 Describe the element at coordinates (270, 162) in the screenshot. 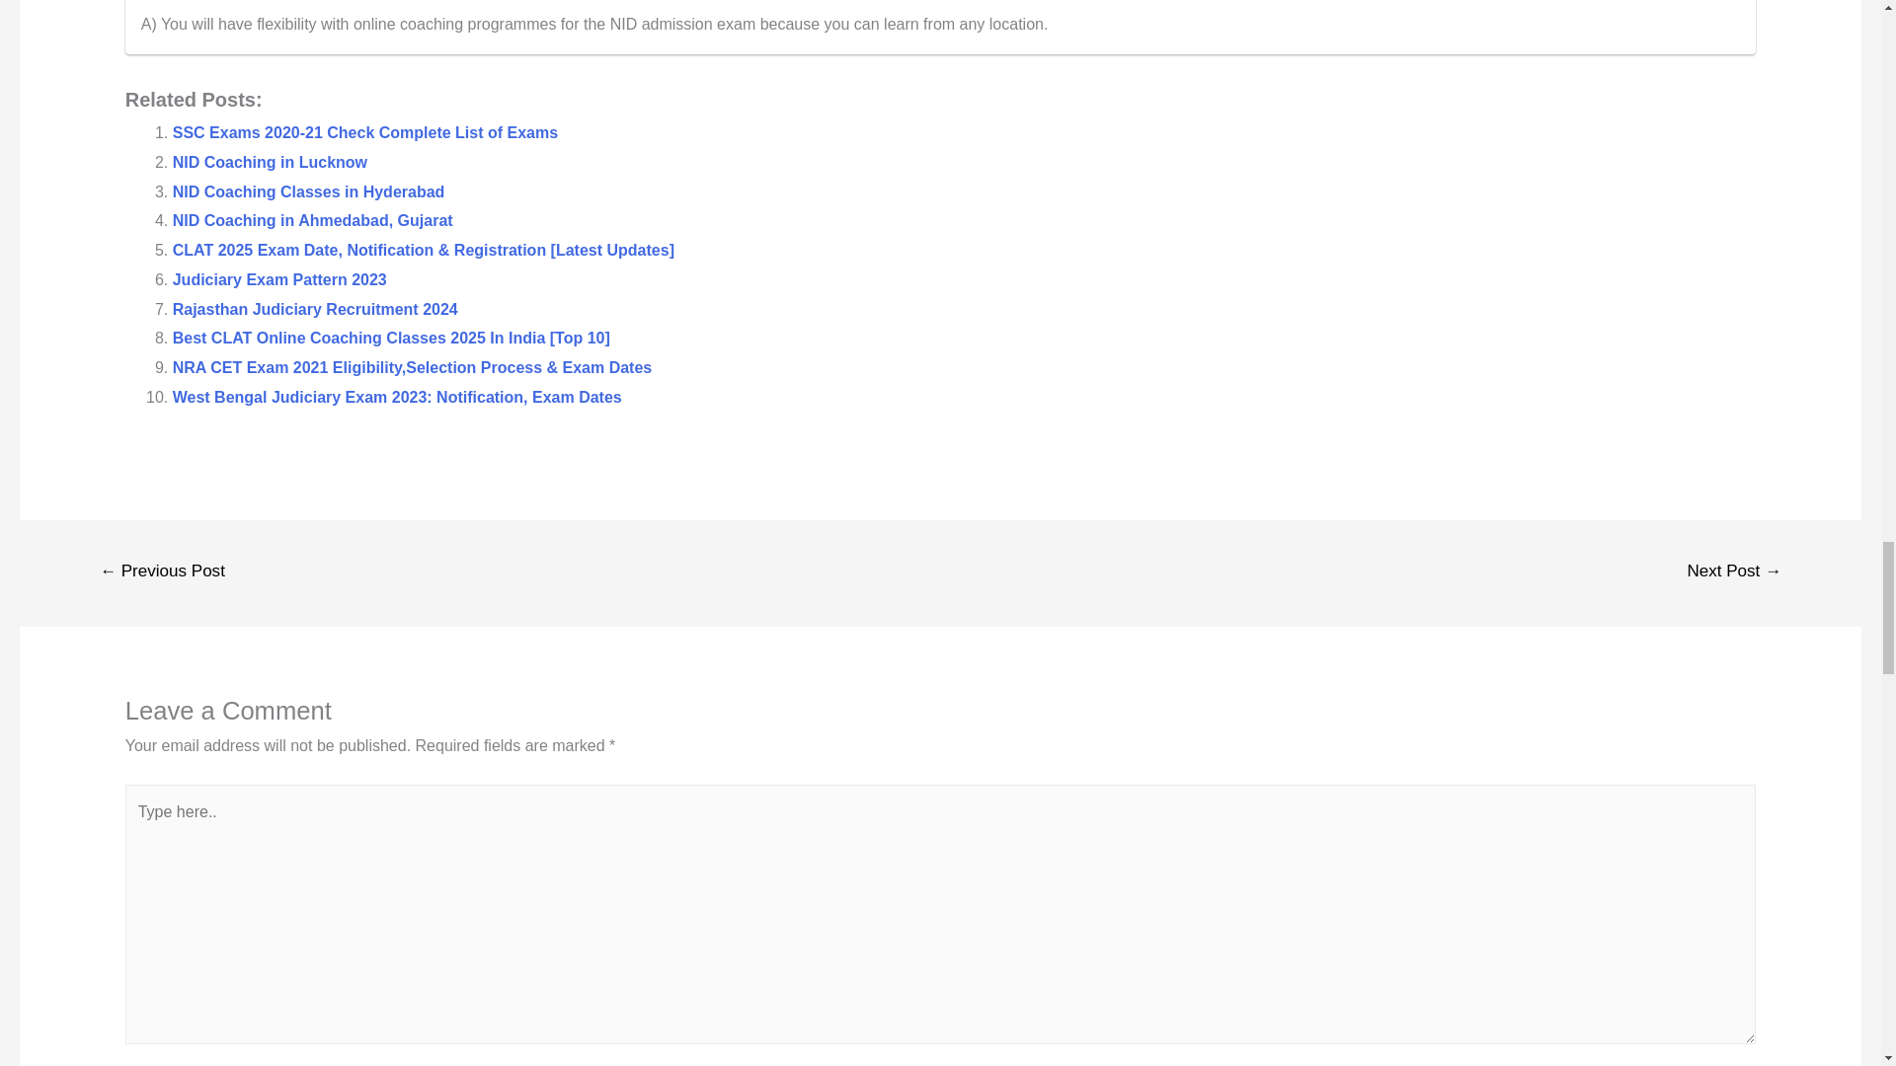

I see `NID Coaching in Lucknow` at that location.